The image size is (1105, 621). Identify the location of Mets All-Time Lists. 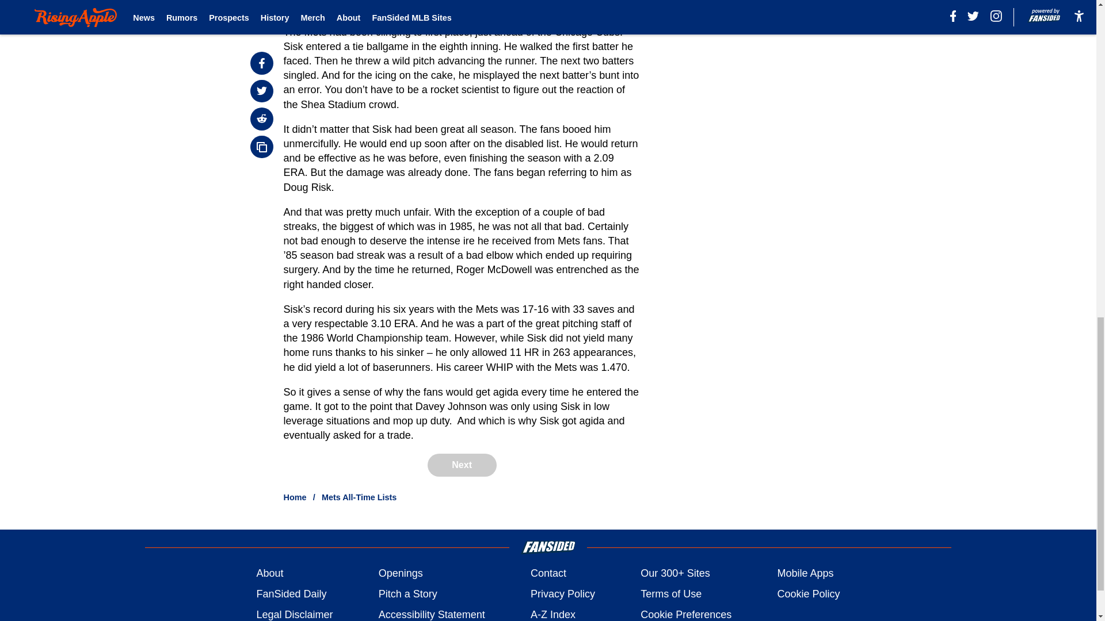
(359, 497).